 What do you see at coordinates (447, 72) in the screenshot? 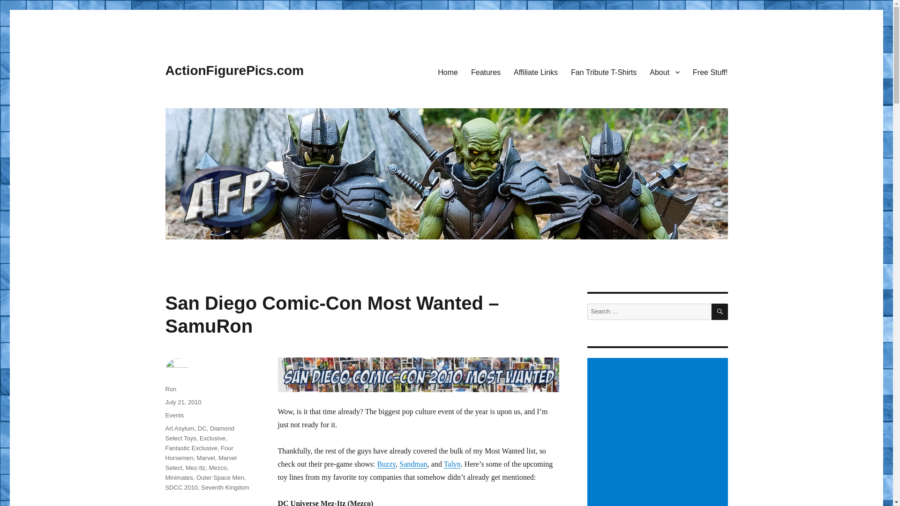
I see `Home` at bounding box center [447, 72].